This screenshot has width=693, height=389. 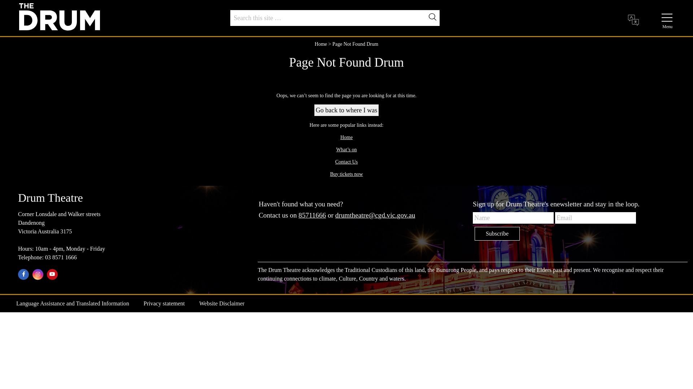 I want to click on Home, so click(x=346, y=137).